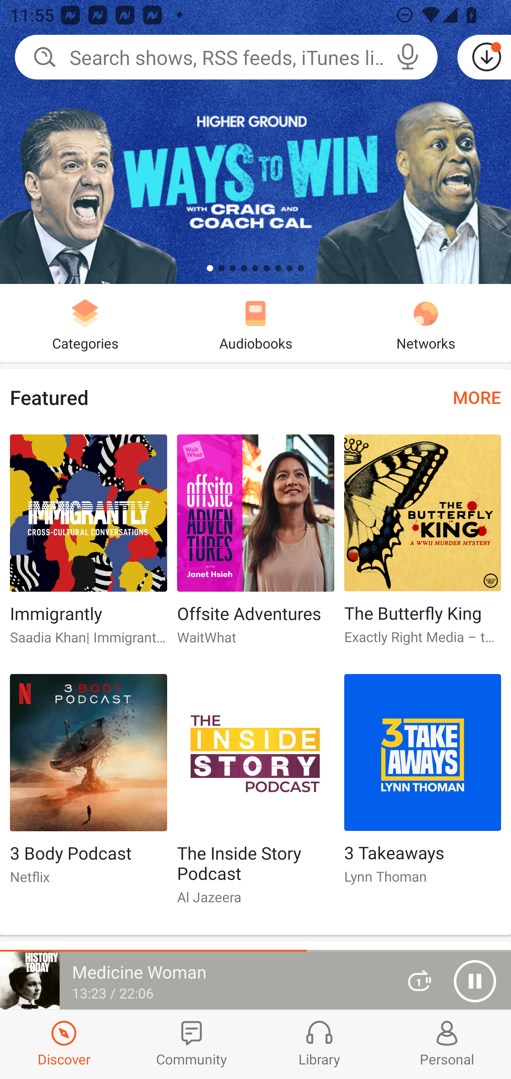 Image resolution: width=511 pixels, height=1079 pixels. What do you see at coordinates (255, 323) in the screenshot?
I see `Audiobooks` at bounding box center [255, 323].